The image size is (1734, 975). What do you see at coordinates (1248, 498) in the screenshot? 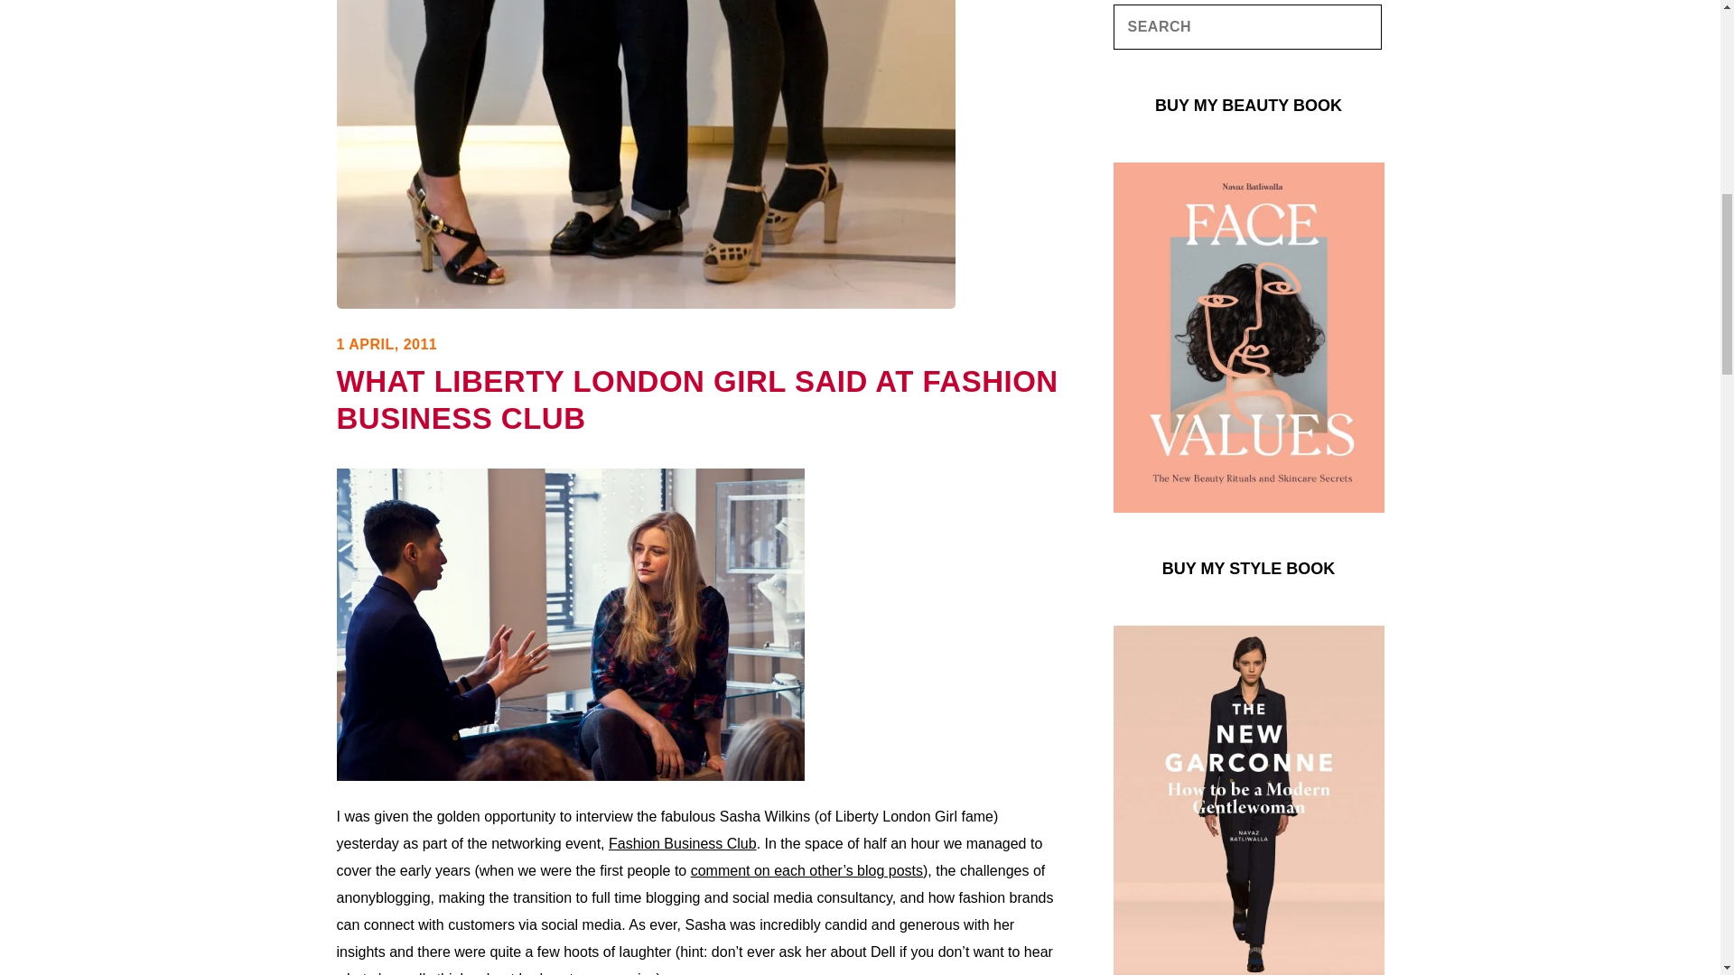
I see `face-values` at bounding box center [1248, 498].